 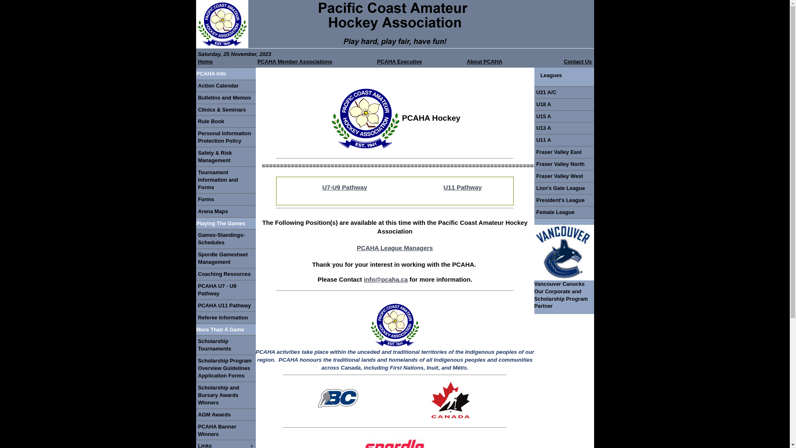 What do you see at coordinates (564, 212) in the screenshot?
I see `Female League` at bounding box center [564, 212].